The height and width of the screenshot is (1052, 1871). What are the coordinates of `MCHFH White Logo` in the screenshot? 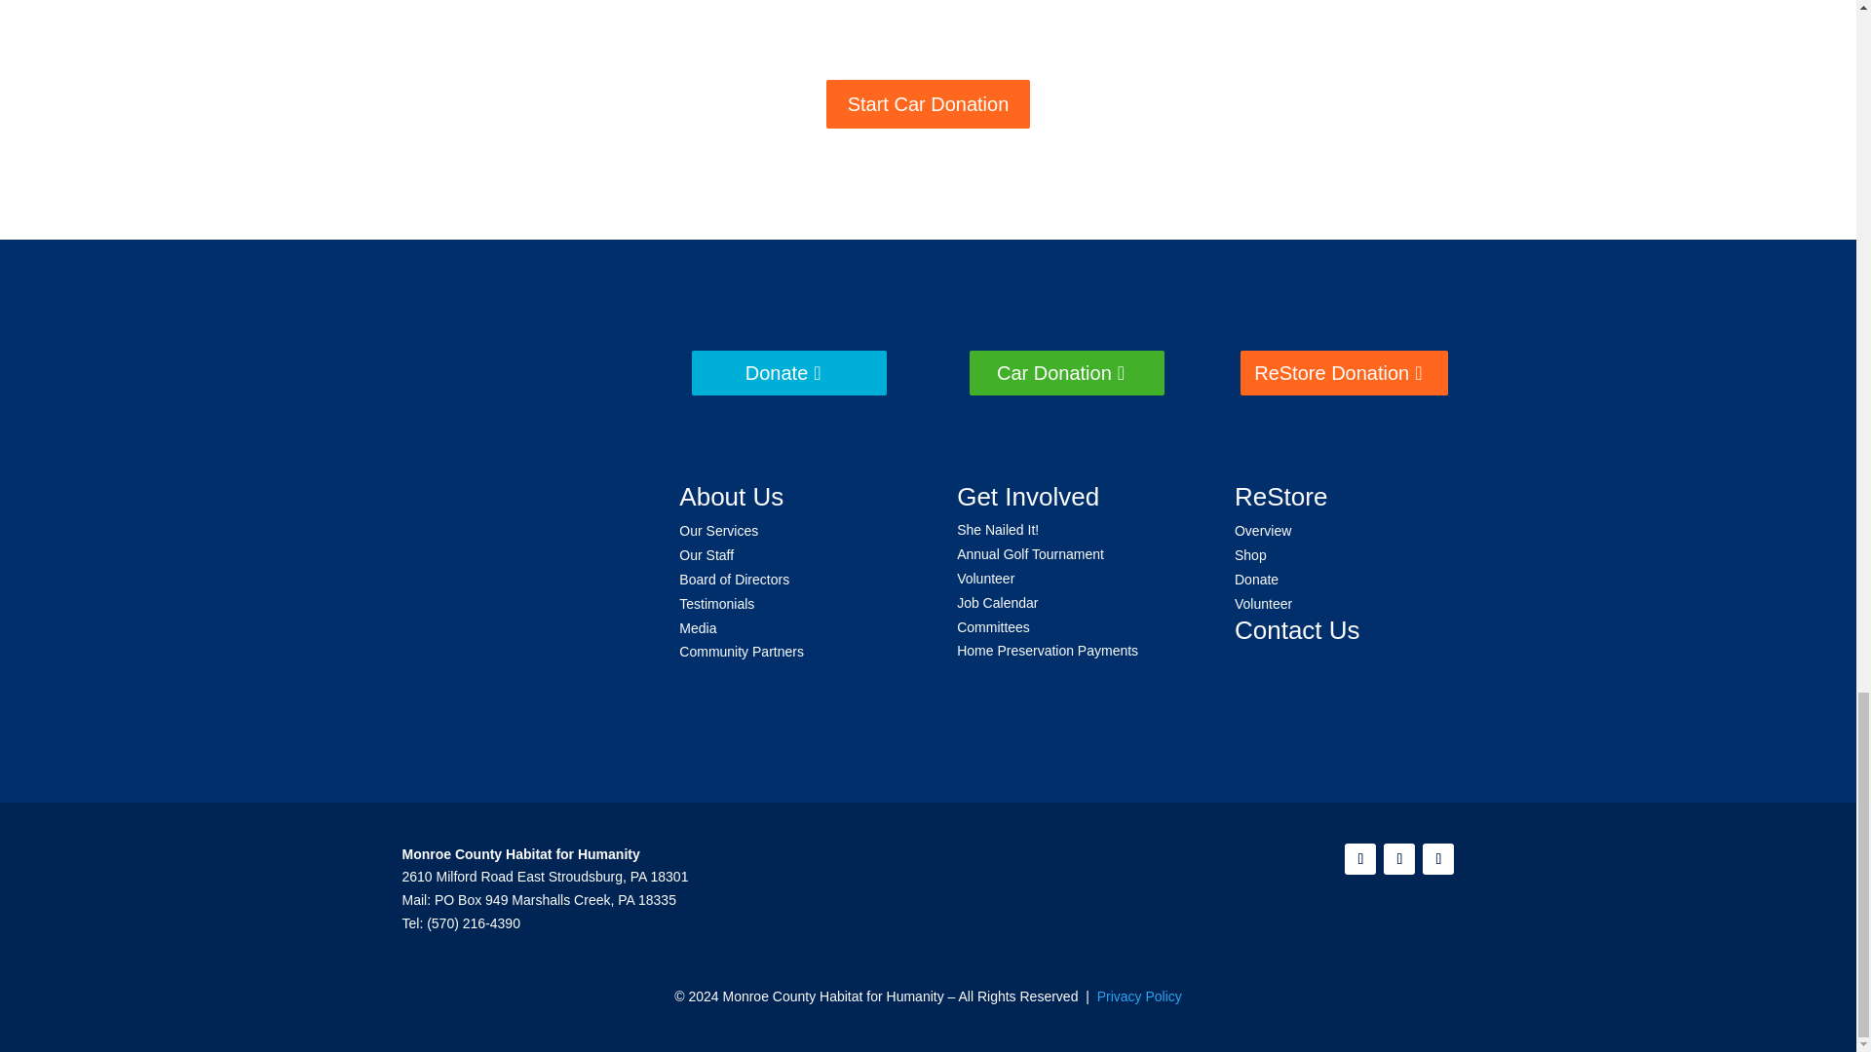 It's located at (511, 387).